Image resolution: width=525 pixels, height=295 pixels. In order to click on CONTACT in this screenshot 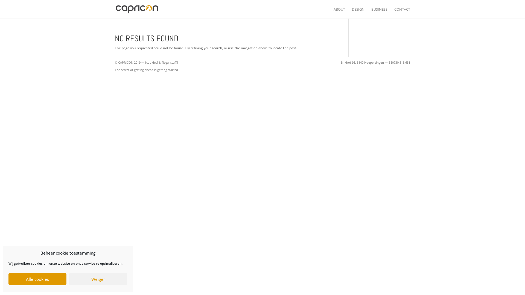, I will do `click(402, 13)`.